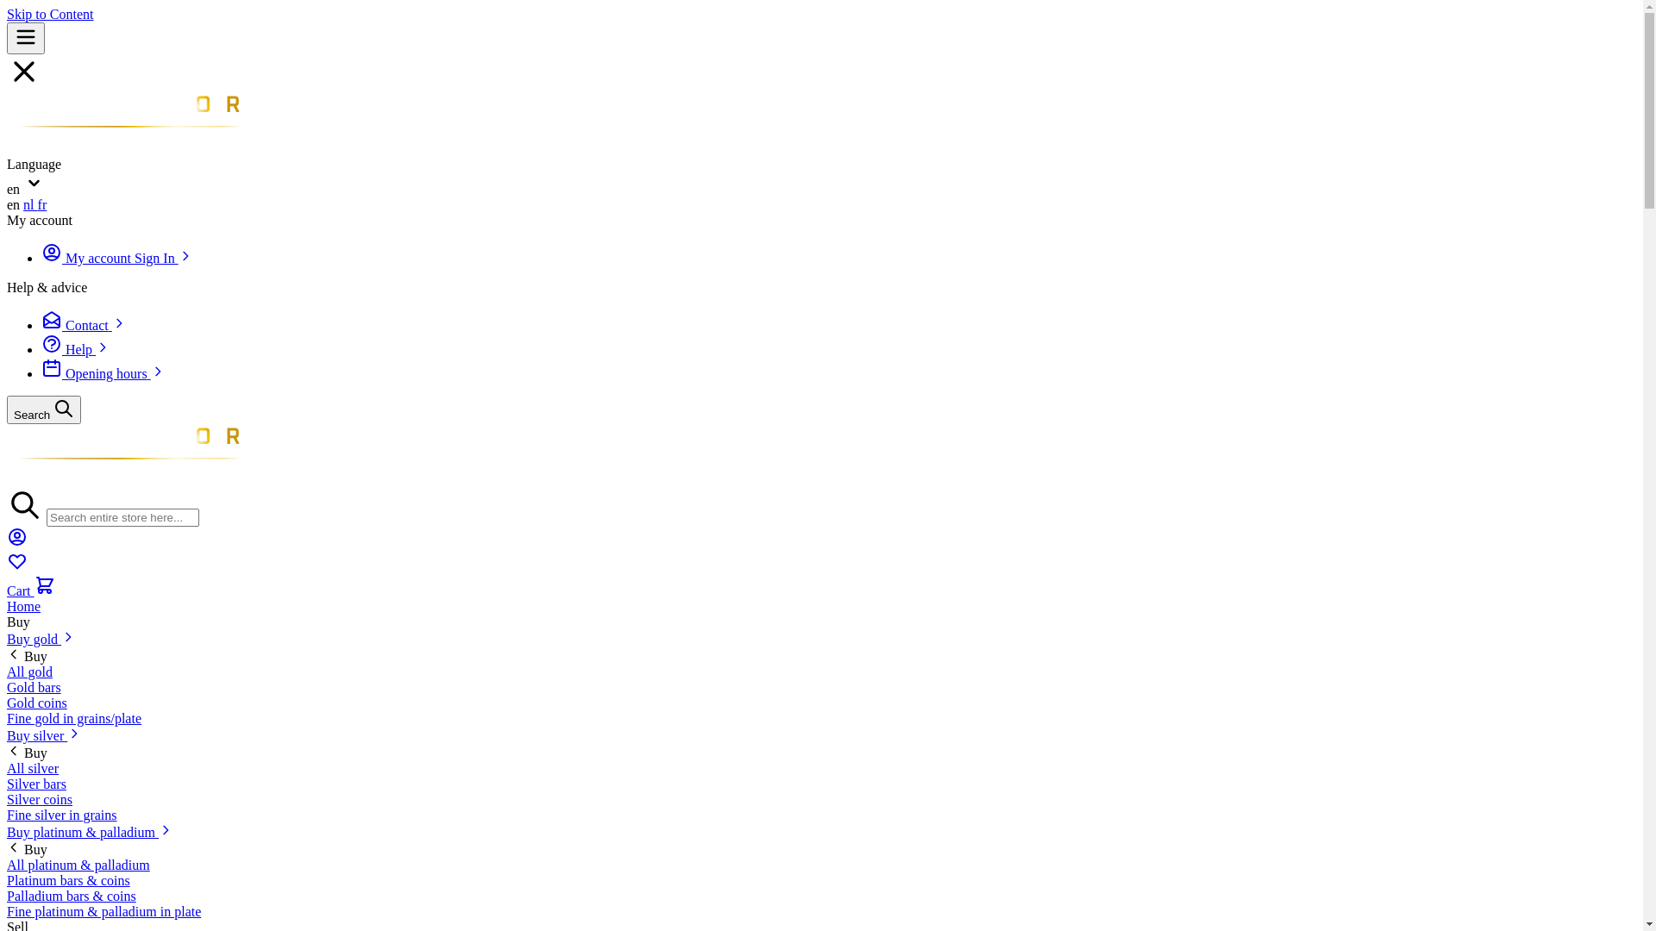 Image resolution: width=1656 pixels, height=931 pixels. What do you see at coordinates (72, 897) in the screenshot?
I see `Palladium bars & coins` at bounding box center [72, 897].